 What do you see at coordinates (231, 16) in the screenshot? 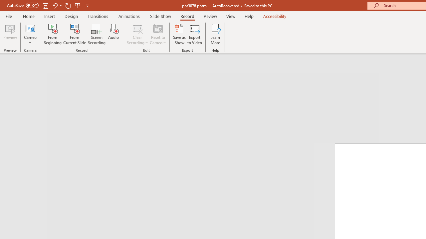
I see `View` at bounding box center [231, 16].